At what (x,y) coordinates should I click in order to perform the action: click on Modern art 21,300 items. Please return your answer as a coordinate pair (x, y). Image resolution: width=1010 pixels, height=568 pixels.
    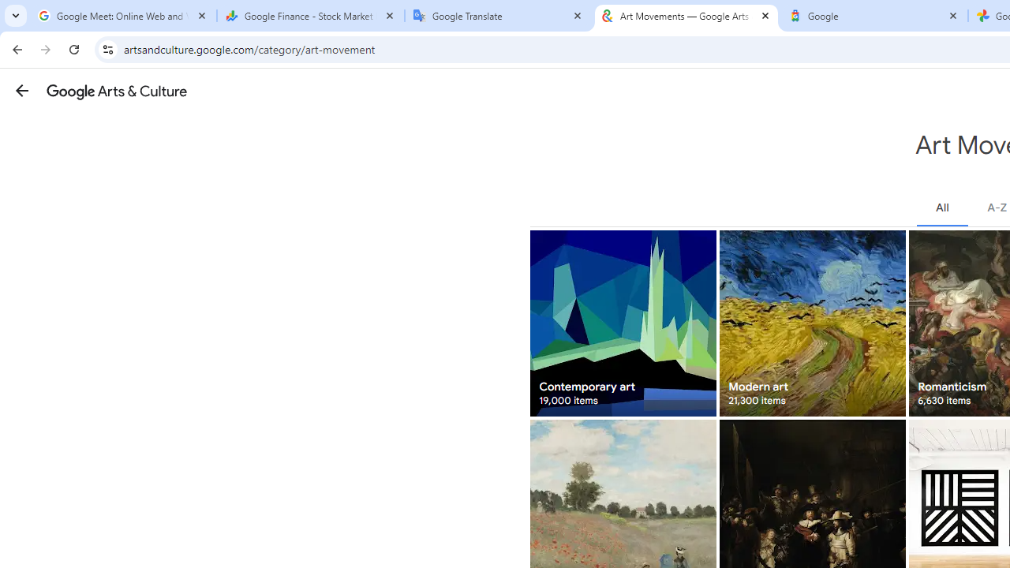
    Looking at the image, I should click on (813, 323).